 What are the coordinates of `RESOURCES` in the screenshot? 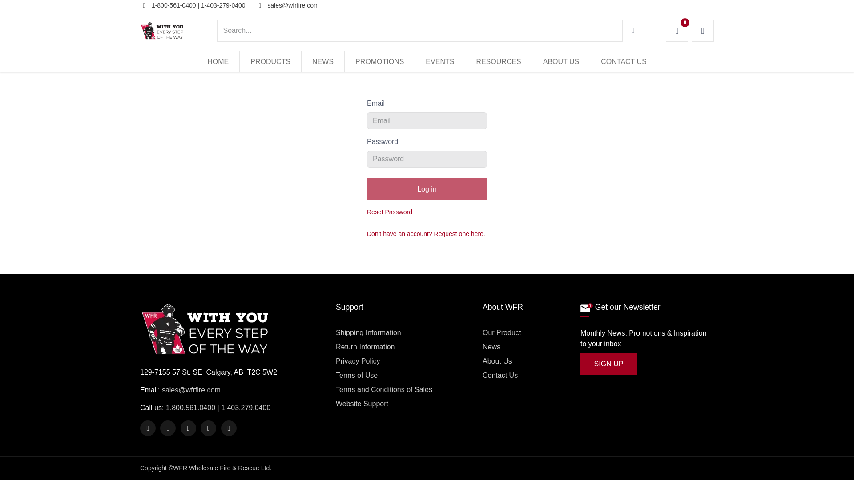 It's located at (498, 61).